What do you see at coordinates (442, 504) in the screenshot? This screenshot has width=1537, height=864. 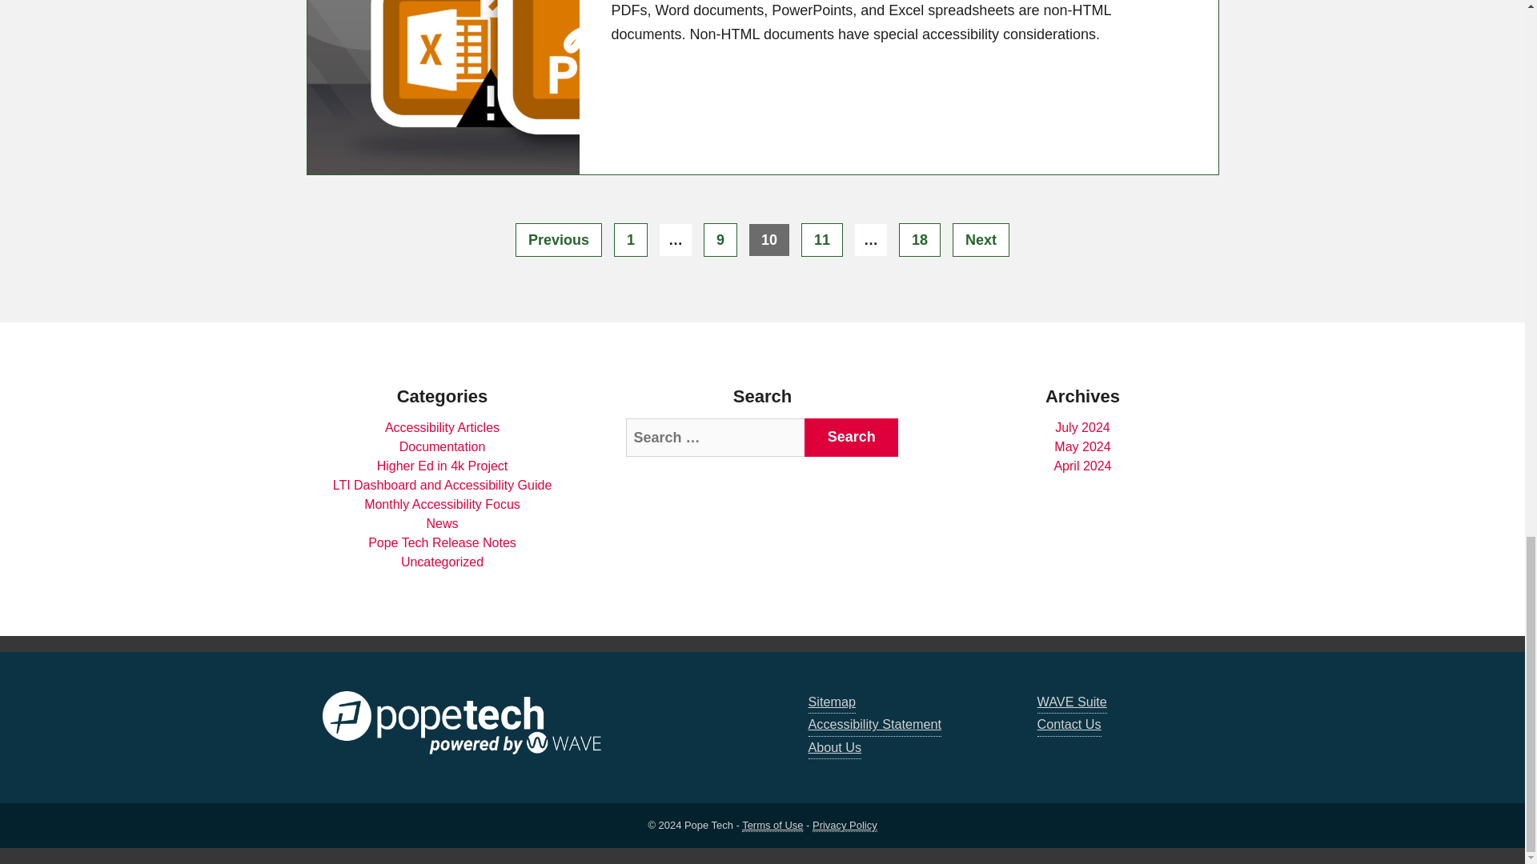 I see `Next` at bounding box center [442, 504].